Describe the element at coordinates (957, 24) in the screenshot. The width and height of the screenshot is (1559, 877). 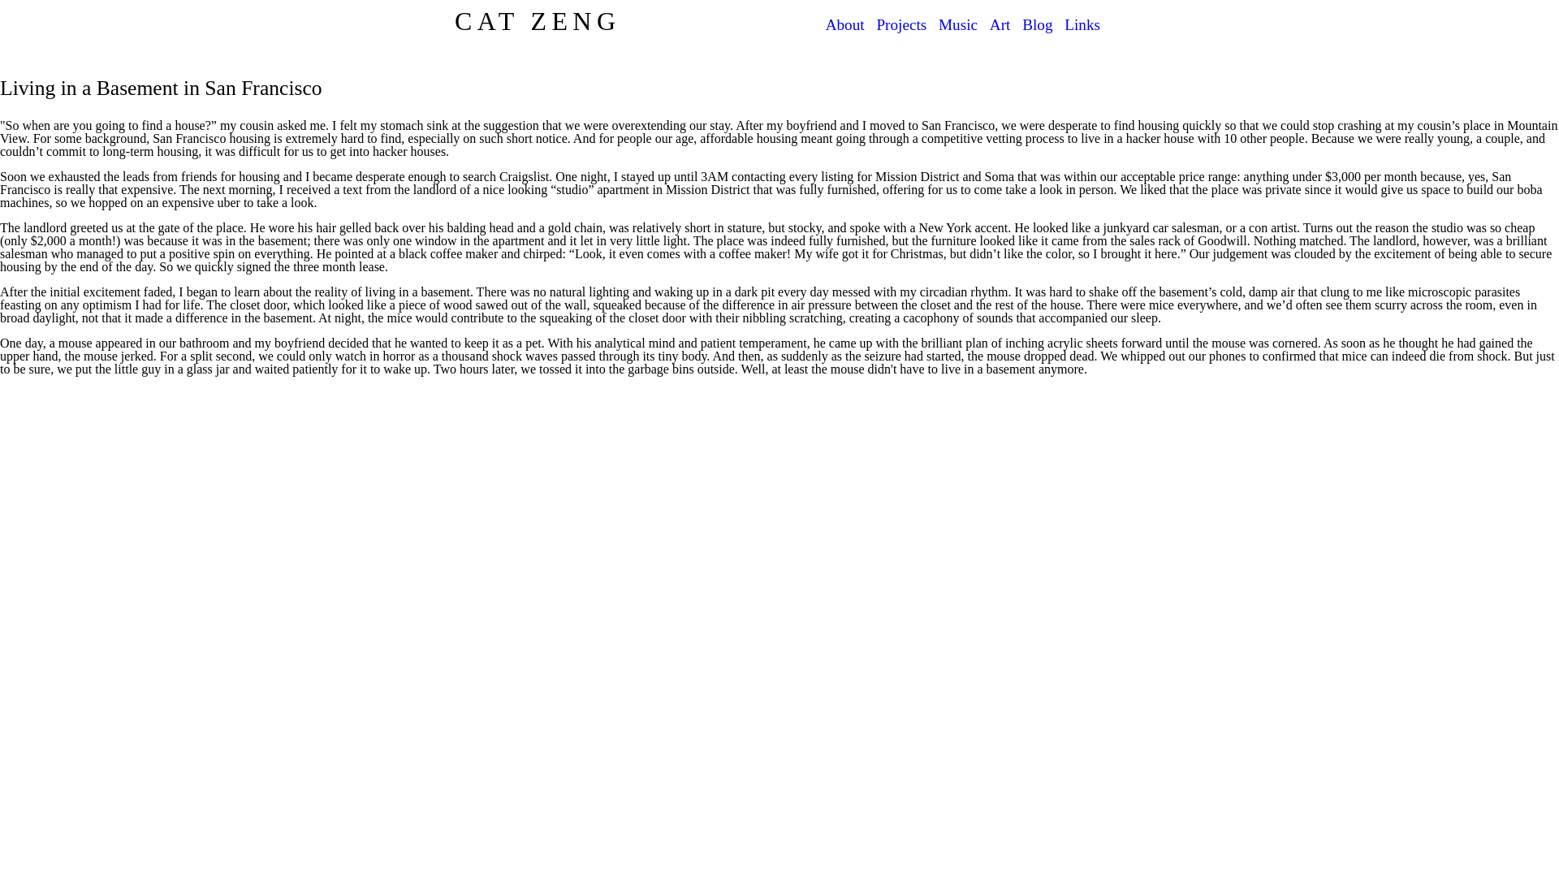
I see `Music` at that location.